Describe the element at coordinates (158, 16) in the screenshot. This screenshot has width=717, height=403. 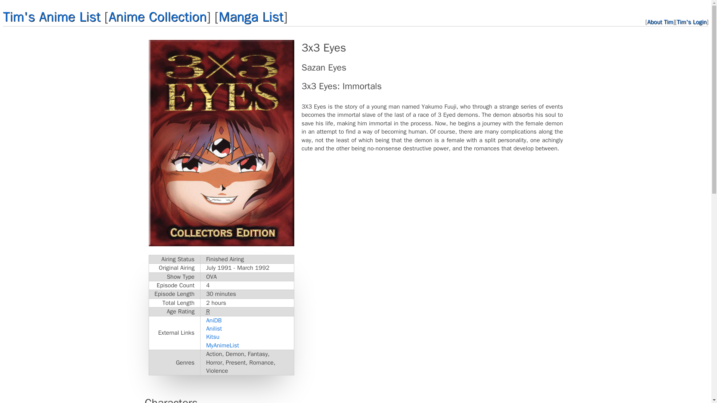
I see `Anime Collection` at that location.